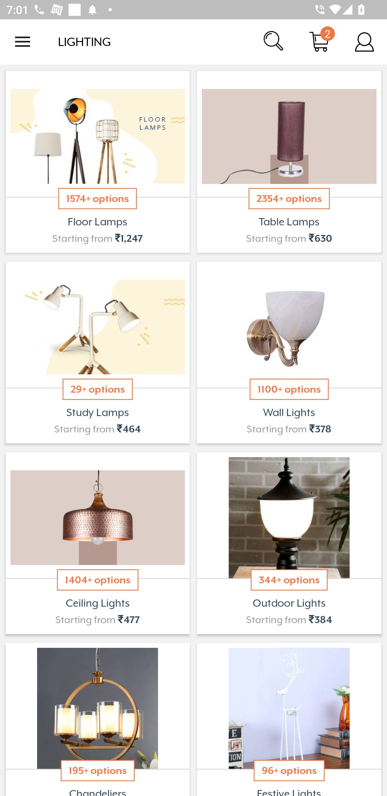 The height and width of the screenshot is (796, 387). I want to click on Cart, so click(319, 41).